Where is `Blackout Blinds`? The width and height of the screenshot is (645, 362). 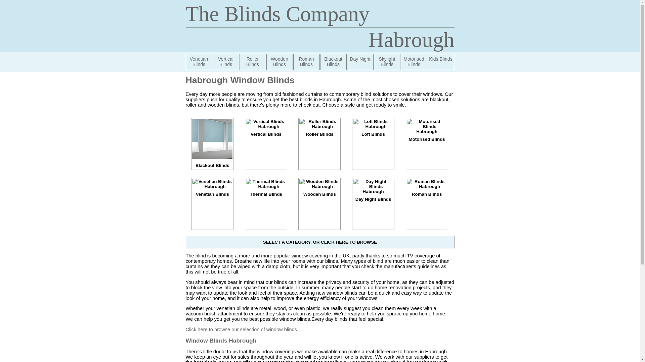 Blackout Blinds is located at coordinates (333, 62).